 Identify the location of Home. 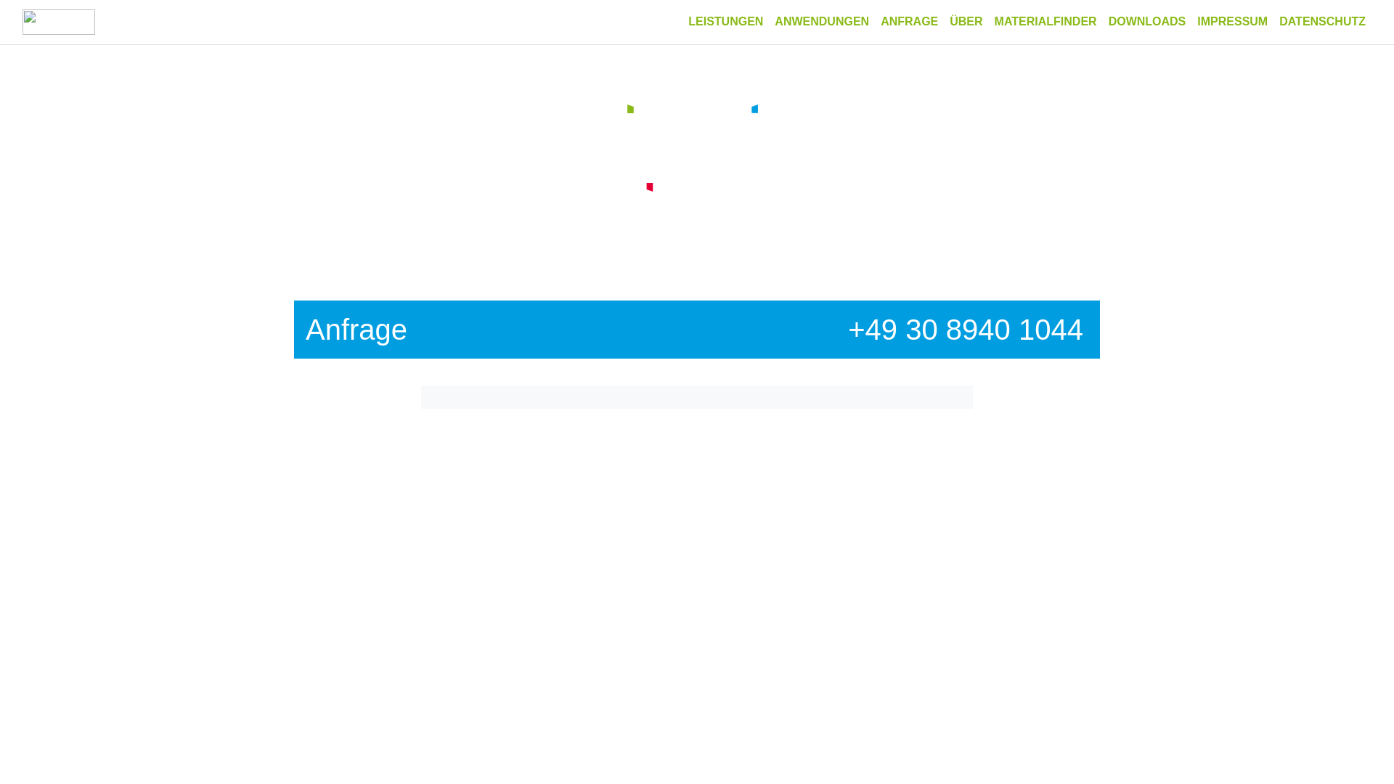
(59, 22).